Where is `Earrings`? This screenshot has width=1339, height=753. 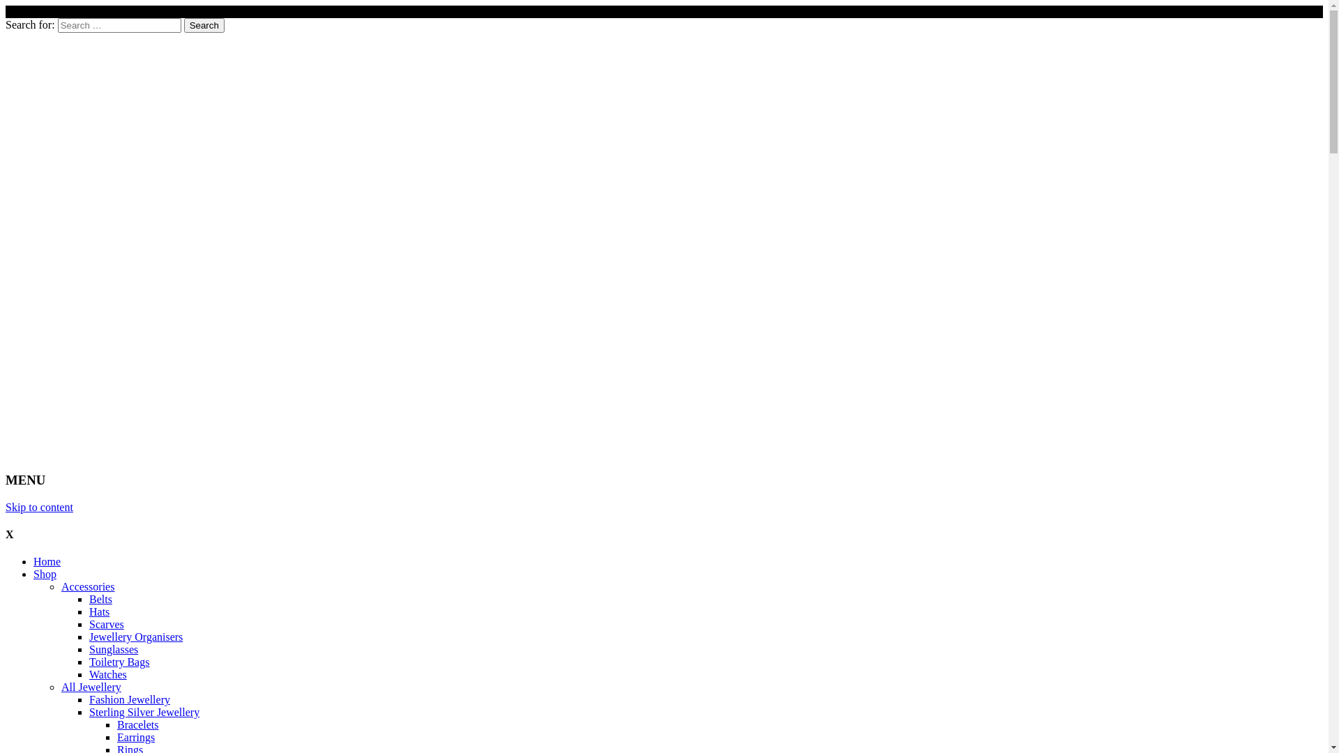 Earrings is located at coordinates (136, 738).